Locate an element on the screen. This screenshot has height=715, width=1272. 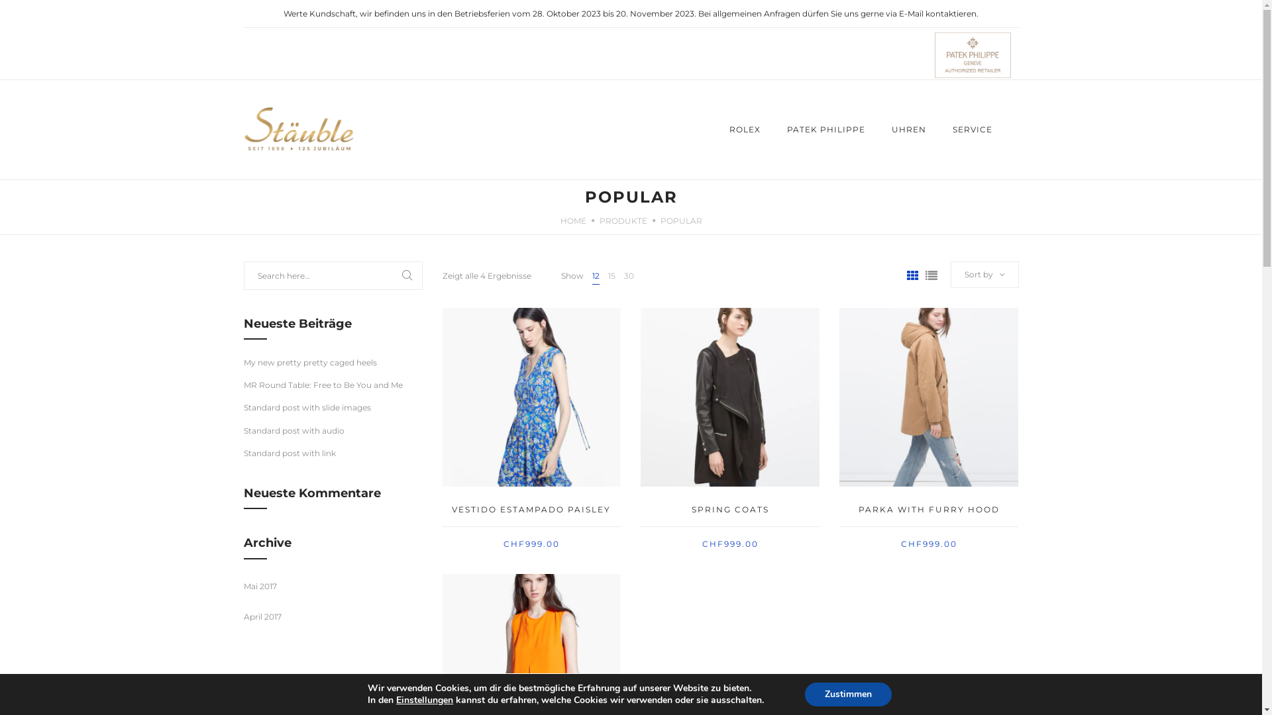
Grid view is located at coordinates (912, 276).